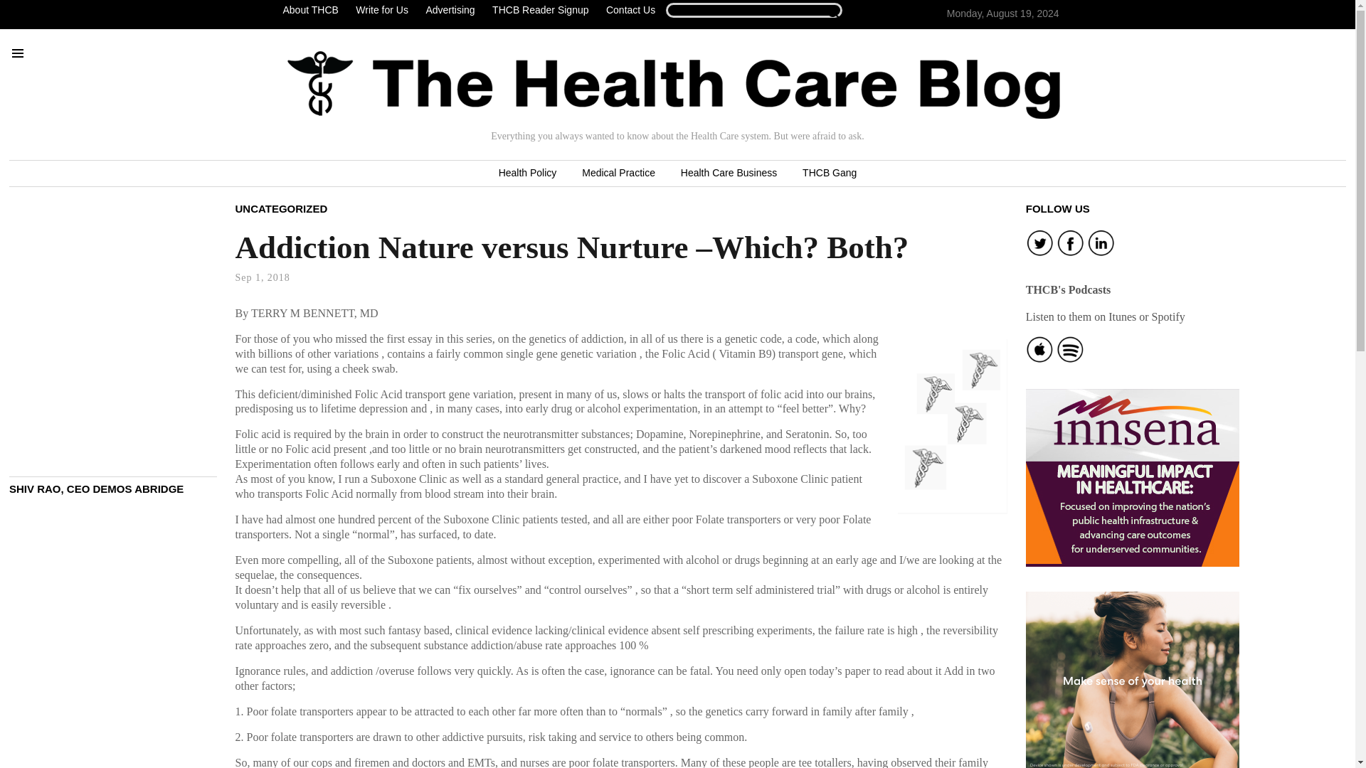 The width and height of the screenshot is (1366, 768). What do you see at coordinates (674, 85) in the screenshot?
I see `Home` at bounding box center [674, 85].